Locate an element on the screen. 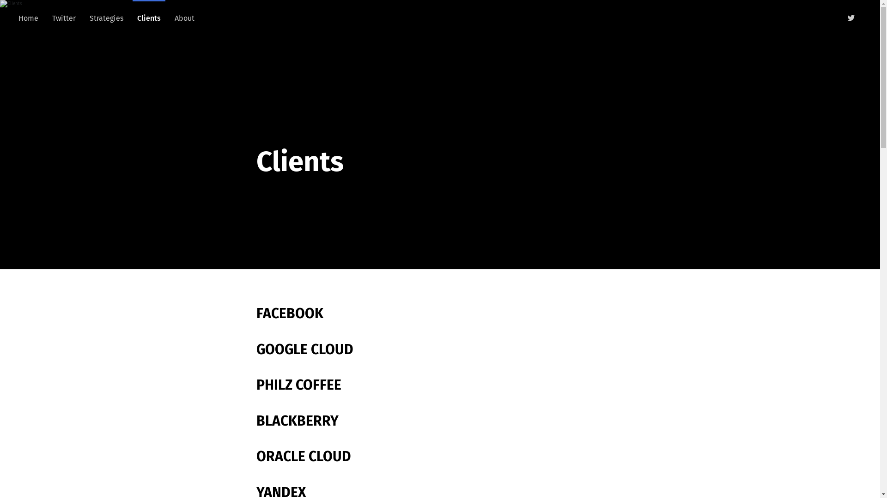  Clients is located at coordinates (149, 18).